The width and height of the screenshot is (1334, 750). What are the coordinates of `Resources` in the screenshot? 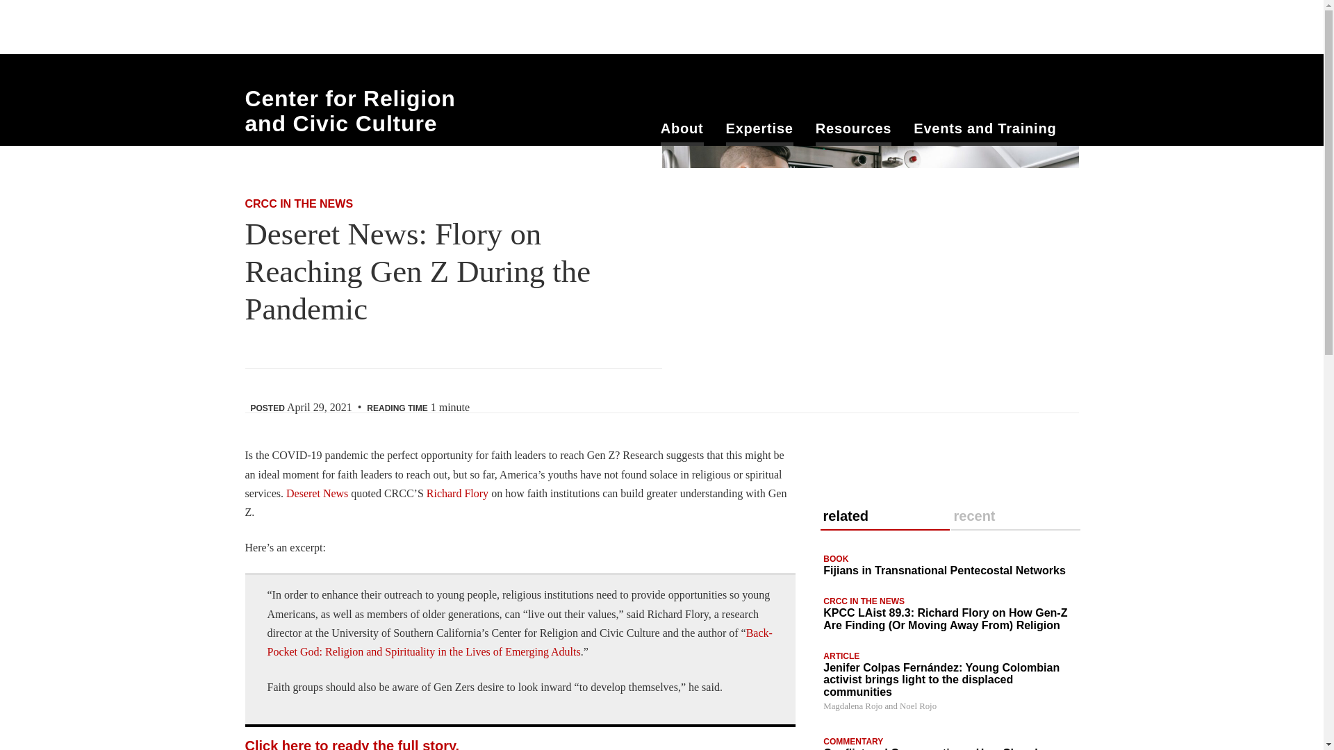 It's located at (853, 133).